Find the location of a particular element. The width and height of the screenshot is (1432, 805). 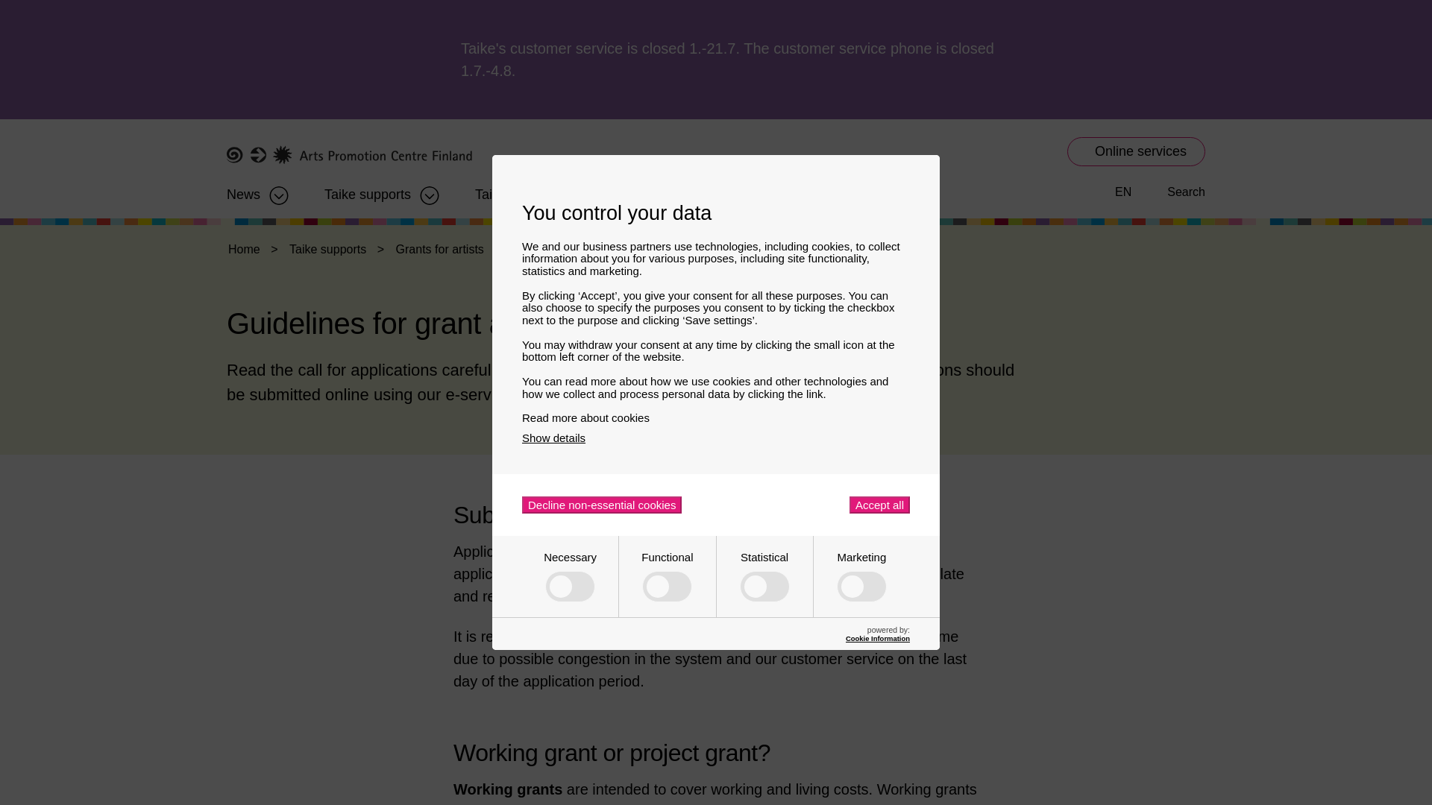

Show details is located at coordinates (553, 438).